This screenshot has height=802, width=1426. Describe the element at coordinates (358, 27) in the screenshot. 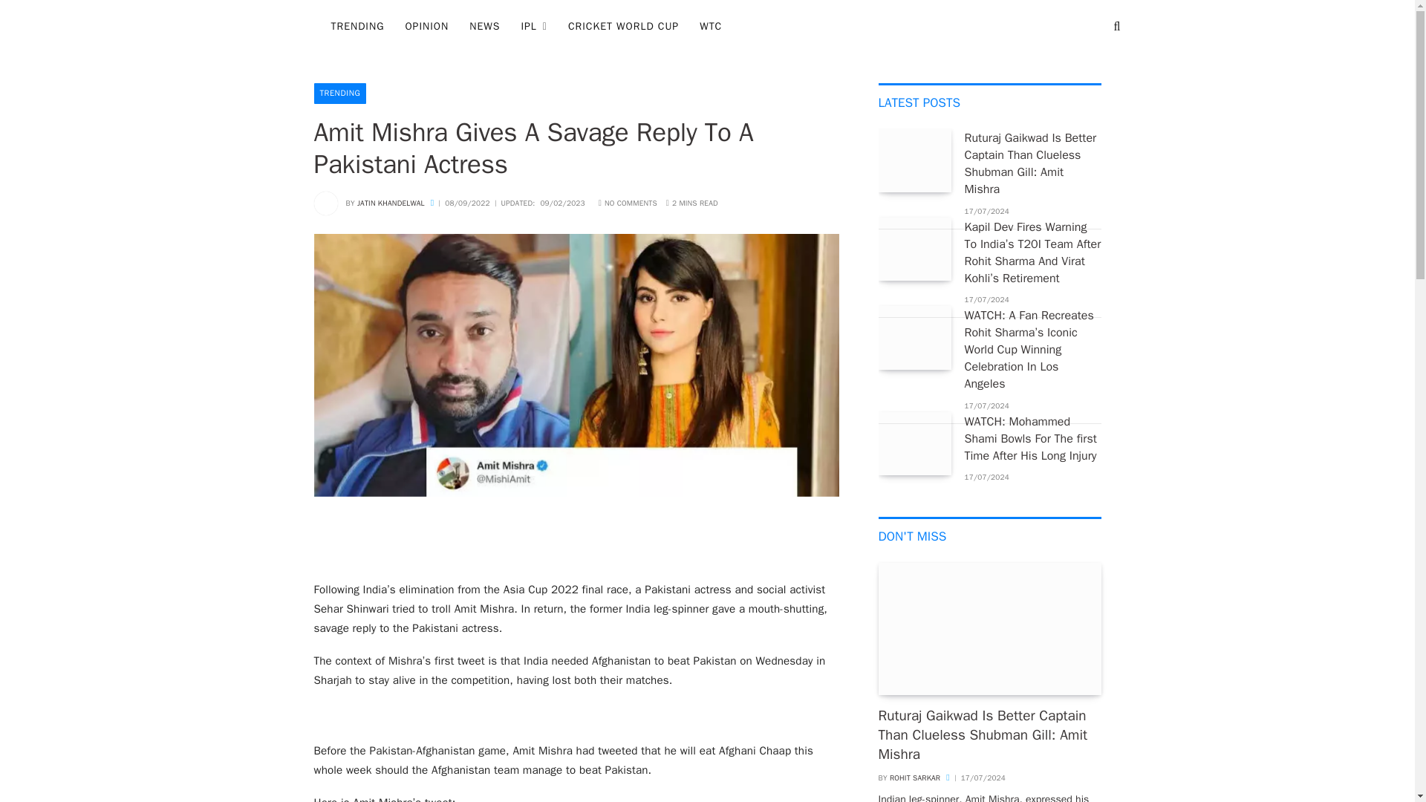

I see `TRENDING` at that location.